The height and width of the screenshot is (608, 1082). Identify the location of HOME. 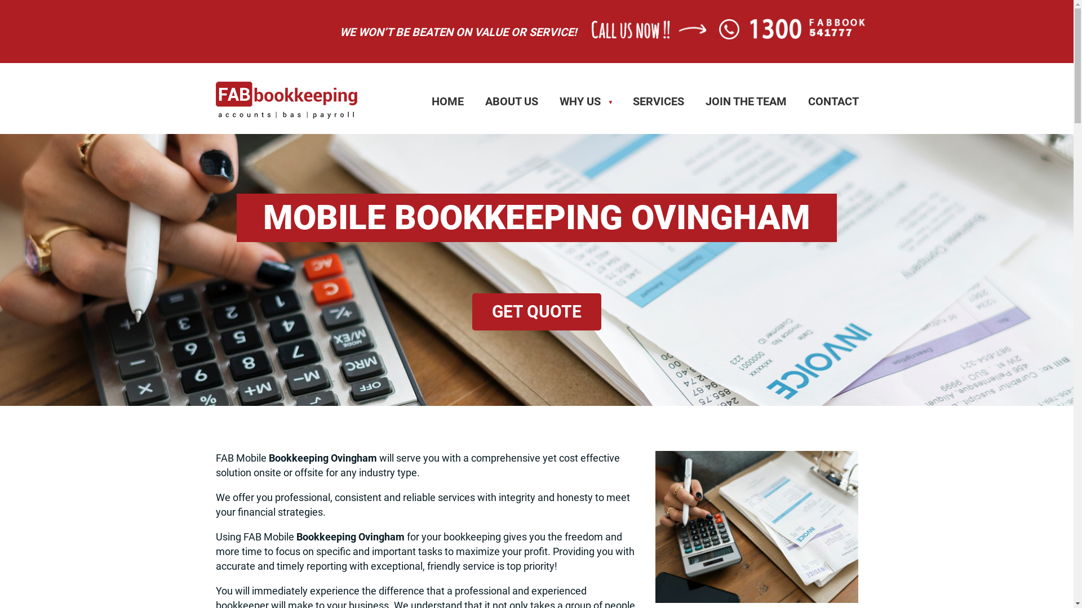
(447, 101).